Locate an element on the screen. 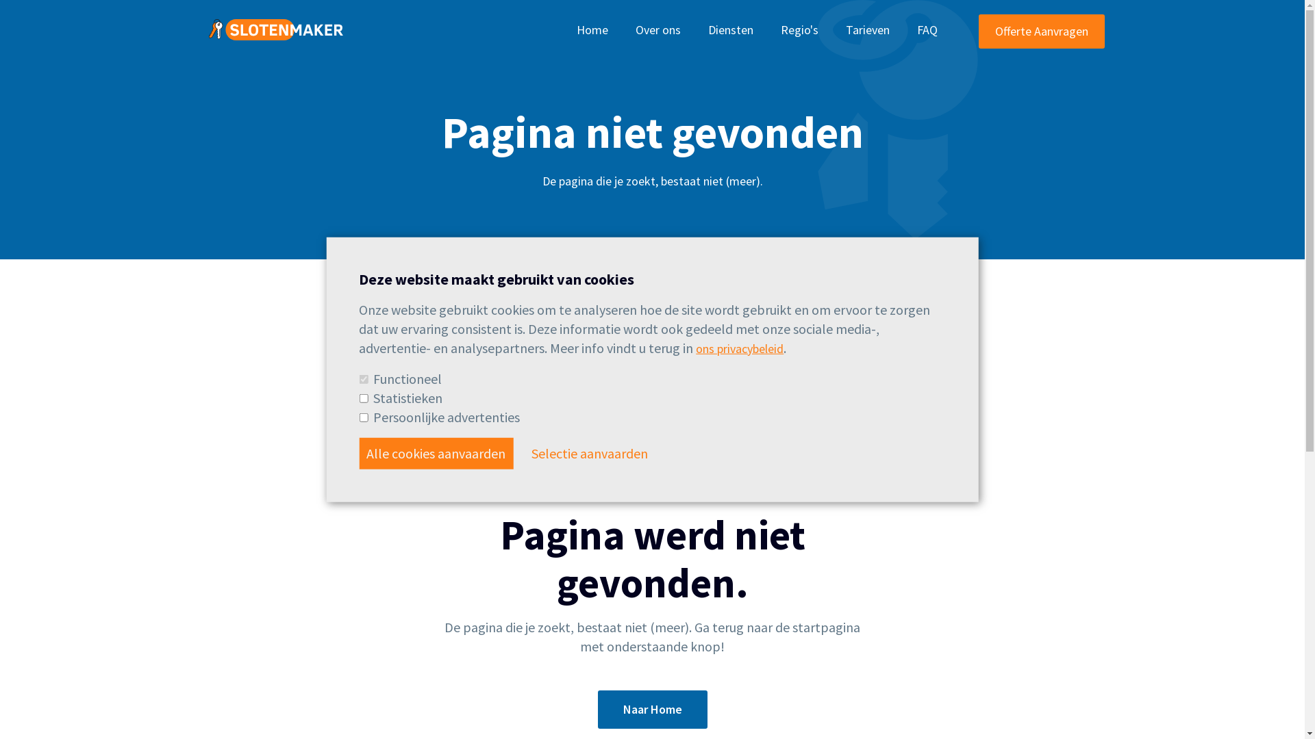 The width and height of the screenshot is (1315, 739). Tarieven is located at coordinates (867, 30).